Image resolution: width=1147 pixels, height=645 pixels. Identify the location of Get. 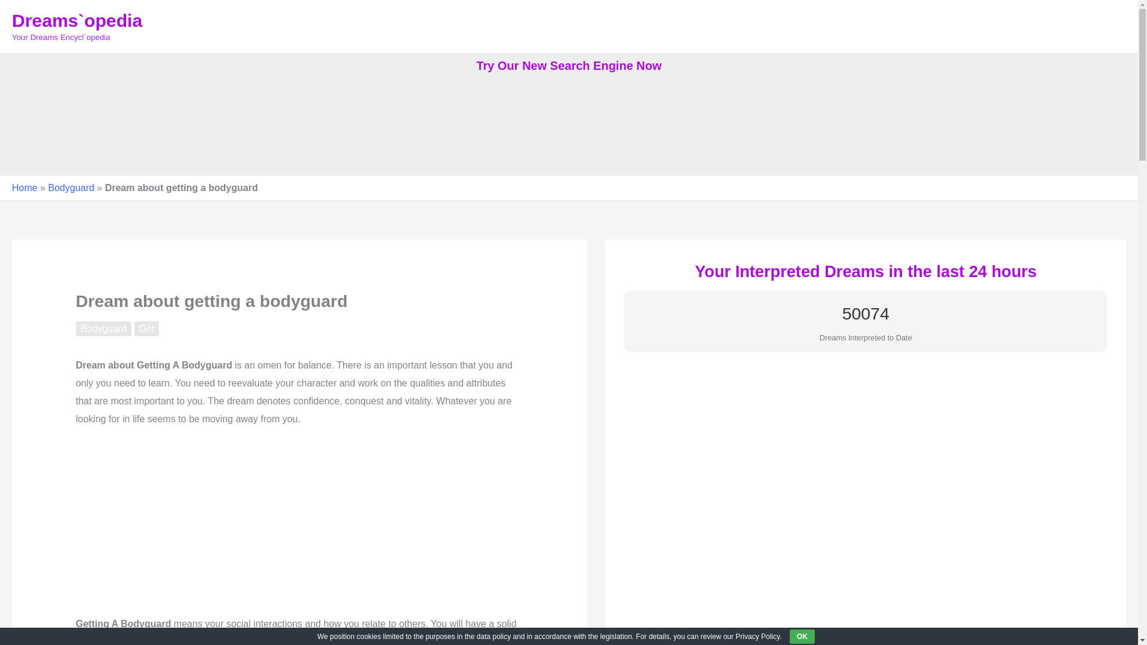
(146, 328).